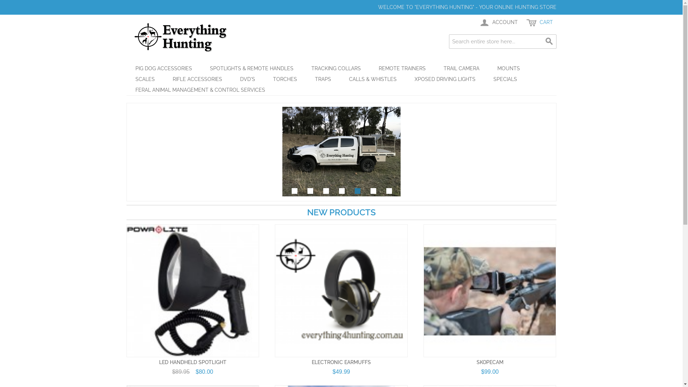  What do you see at coordinates (402, 68) in the screenshot?
I see `REMOTE TRAINERS` at bounding box center [402, 68].